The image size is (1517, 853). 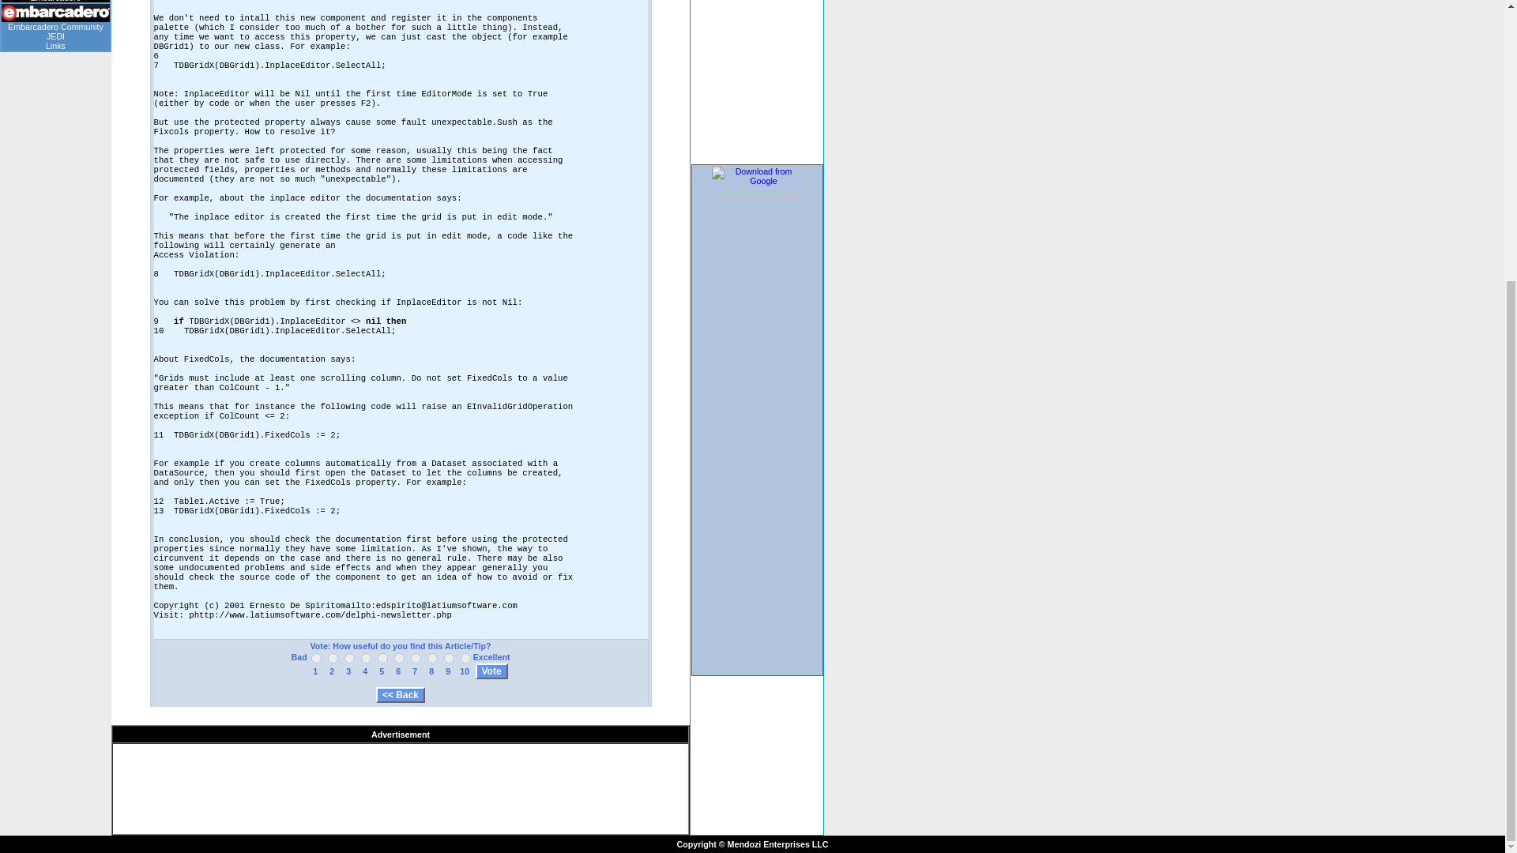 What do you see at coordinates (449, 659) in the screenshot?
I see `9` at bounding box center [449, 659].